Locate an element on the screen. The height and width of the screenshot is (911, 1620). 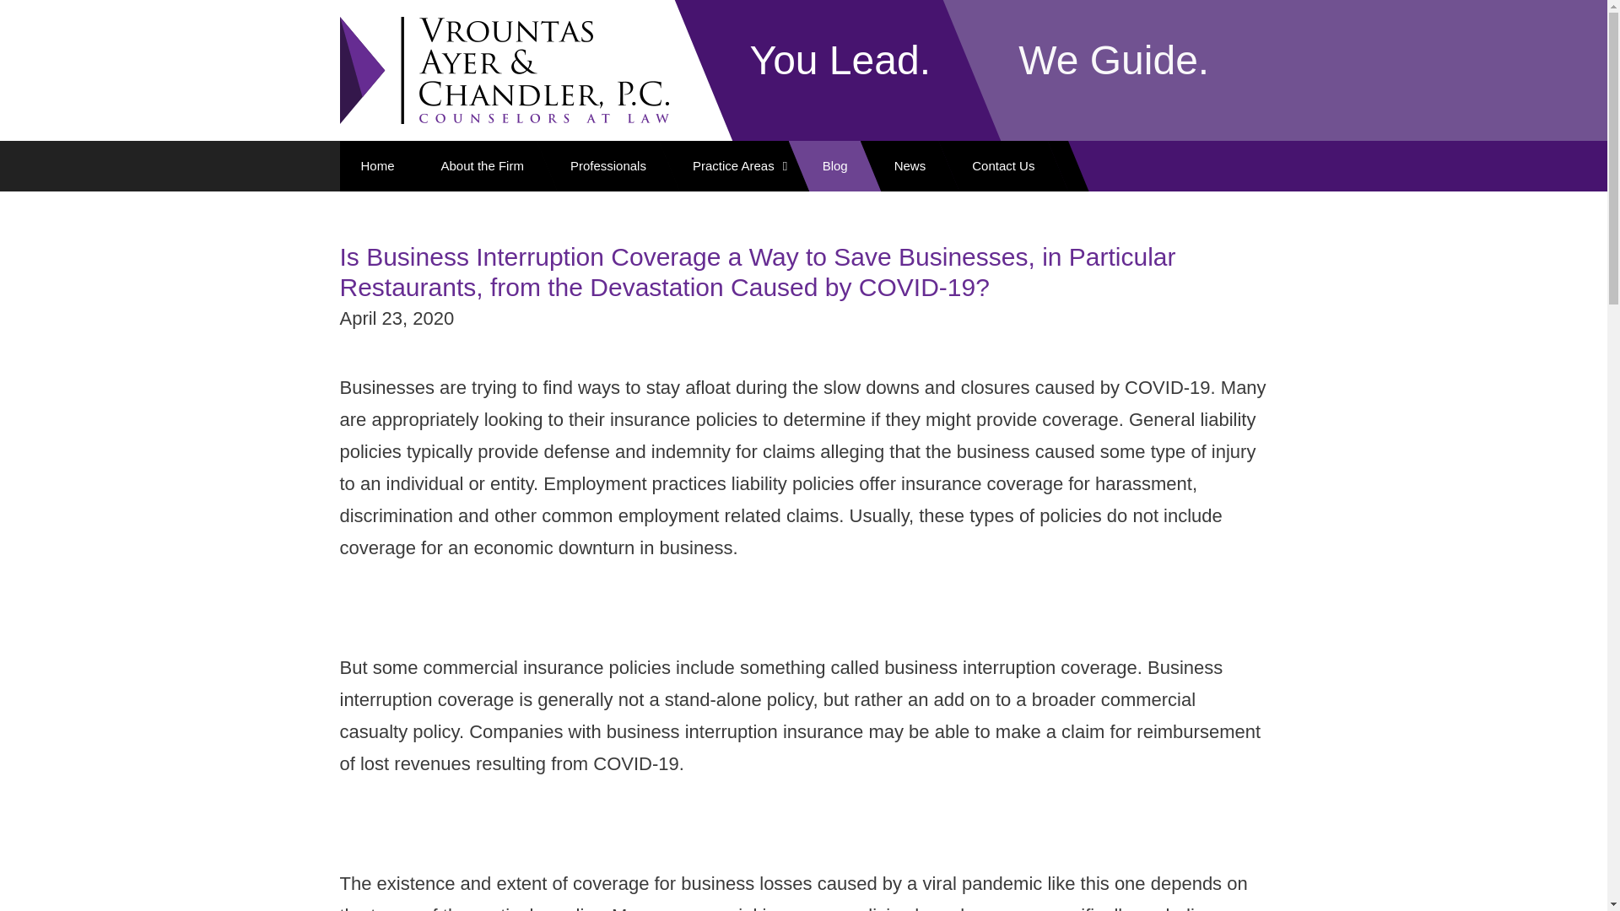
Blog is located at coordinates (835, 165).